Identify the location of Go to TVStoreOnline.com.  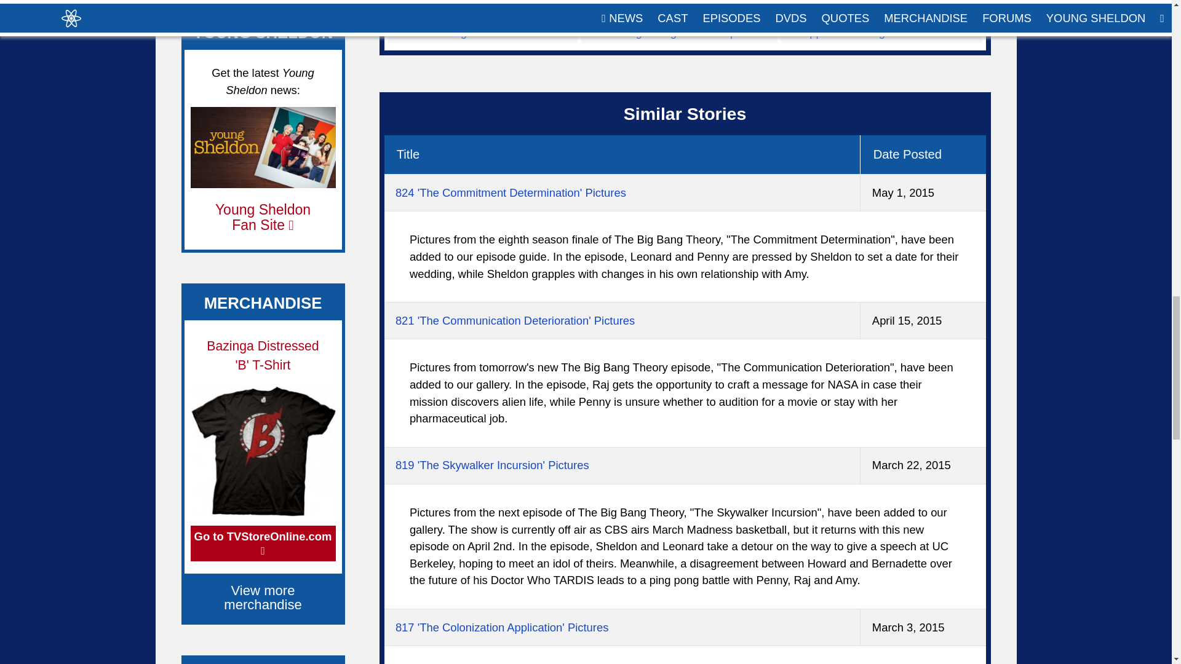
(263, 543).